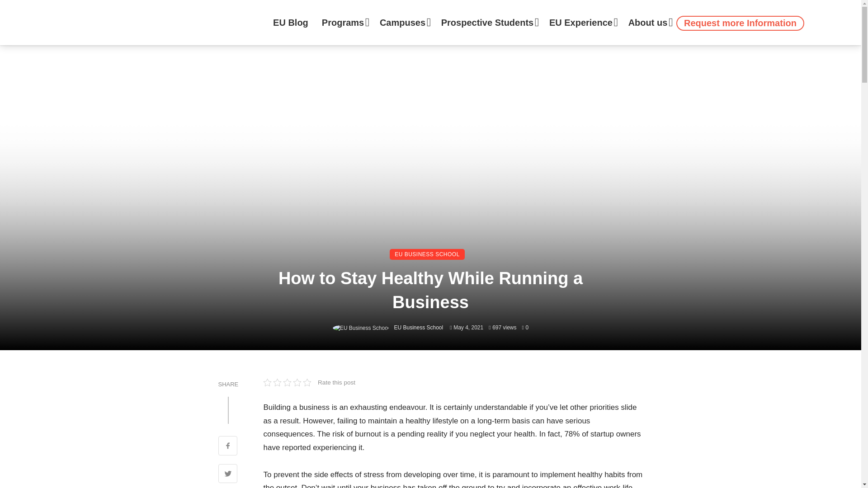  Describe the element at coordinates (467, 328) in the screenshot. I see `May 4, 2021 at 9:00 am` at that location.